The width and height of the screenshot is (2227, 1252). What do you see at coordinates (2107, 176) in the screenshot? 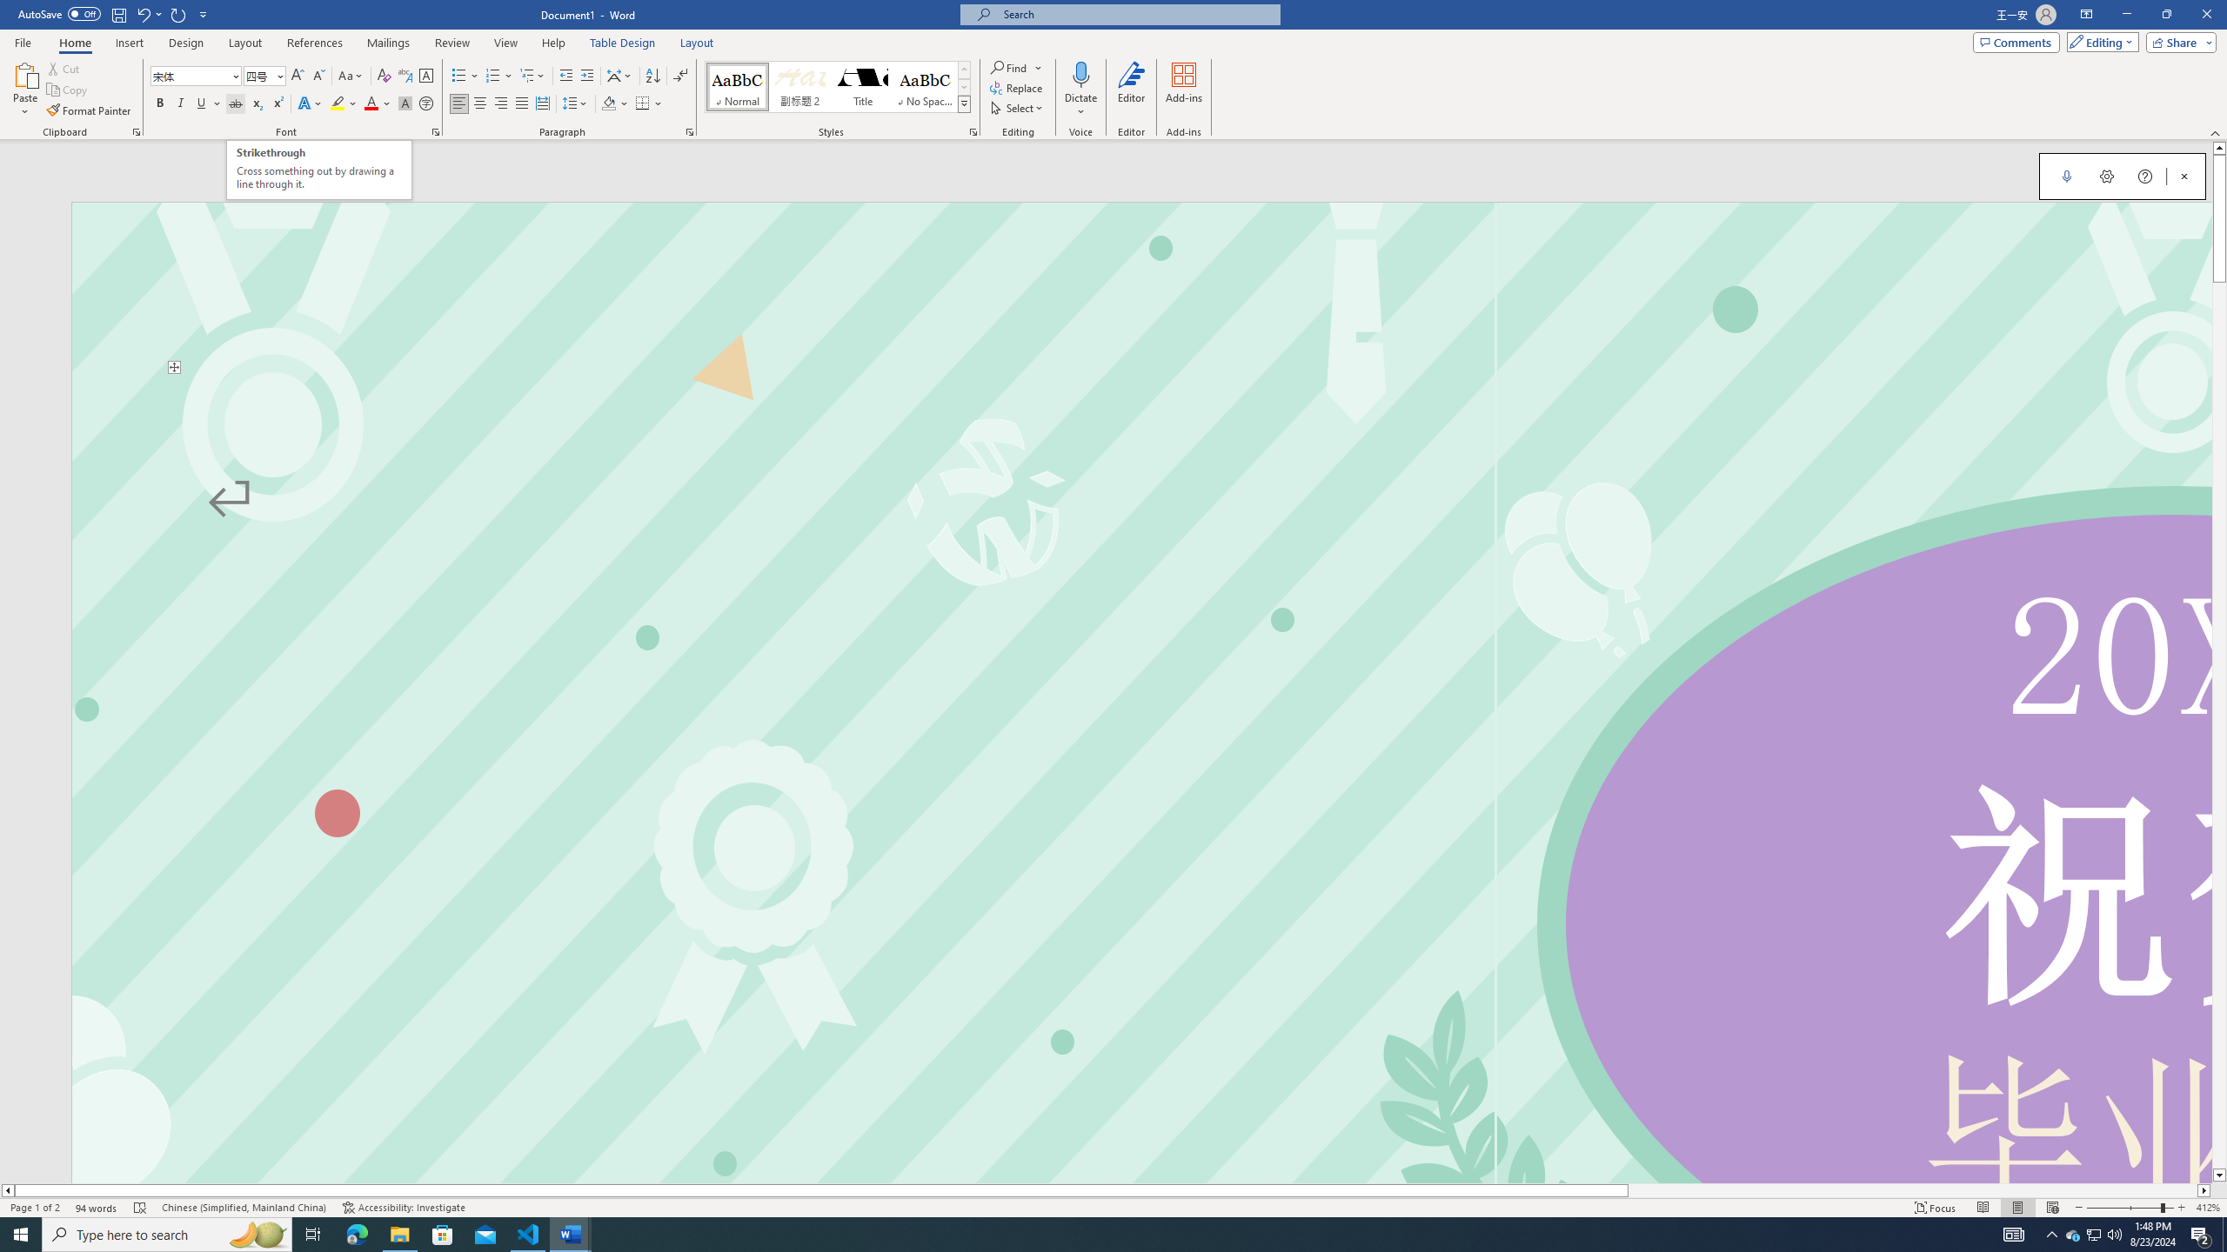
I see `Dictation Settings` at bounding box center [2107, 176].